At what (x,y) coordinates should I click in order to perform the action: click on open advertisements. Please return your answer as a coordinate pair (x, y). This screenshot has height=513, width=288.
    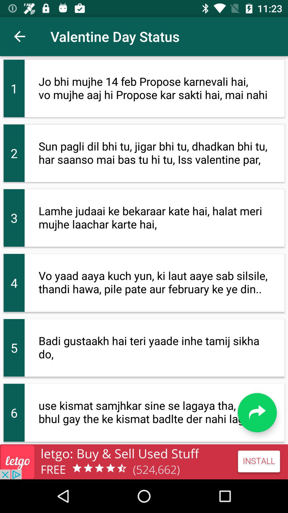
    Looking at the image, I should click on (144, 462).